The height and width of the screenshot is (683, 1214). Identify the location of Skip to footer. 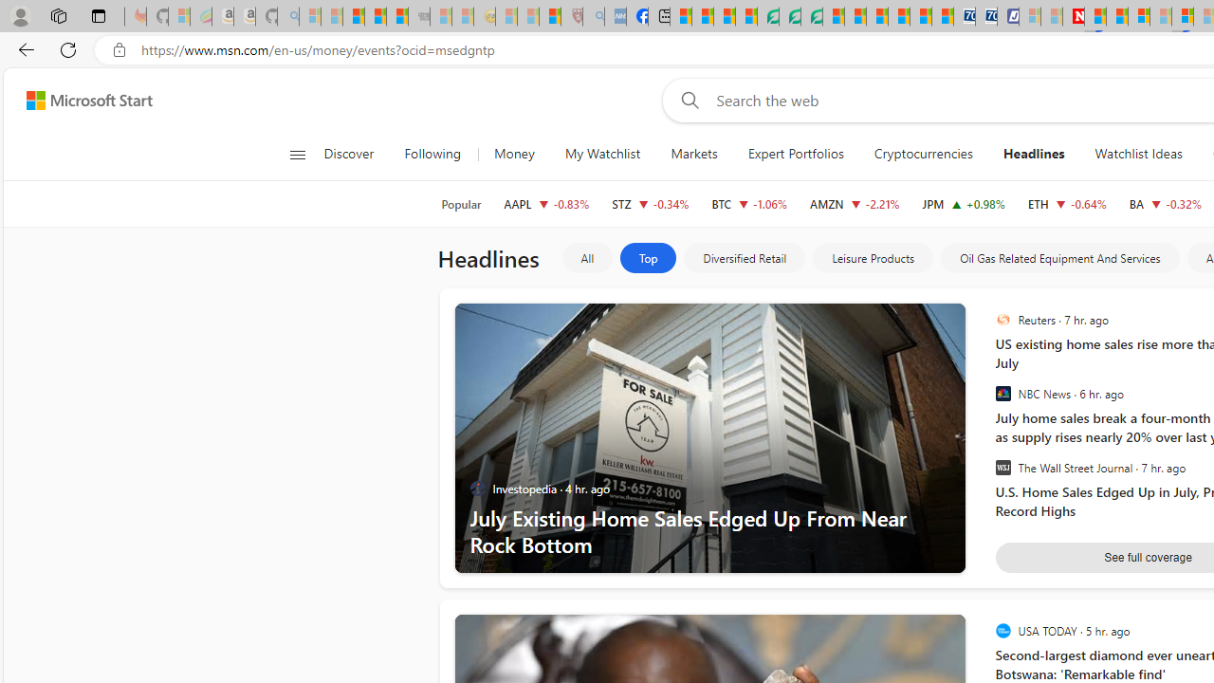
(78, 101).